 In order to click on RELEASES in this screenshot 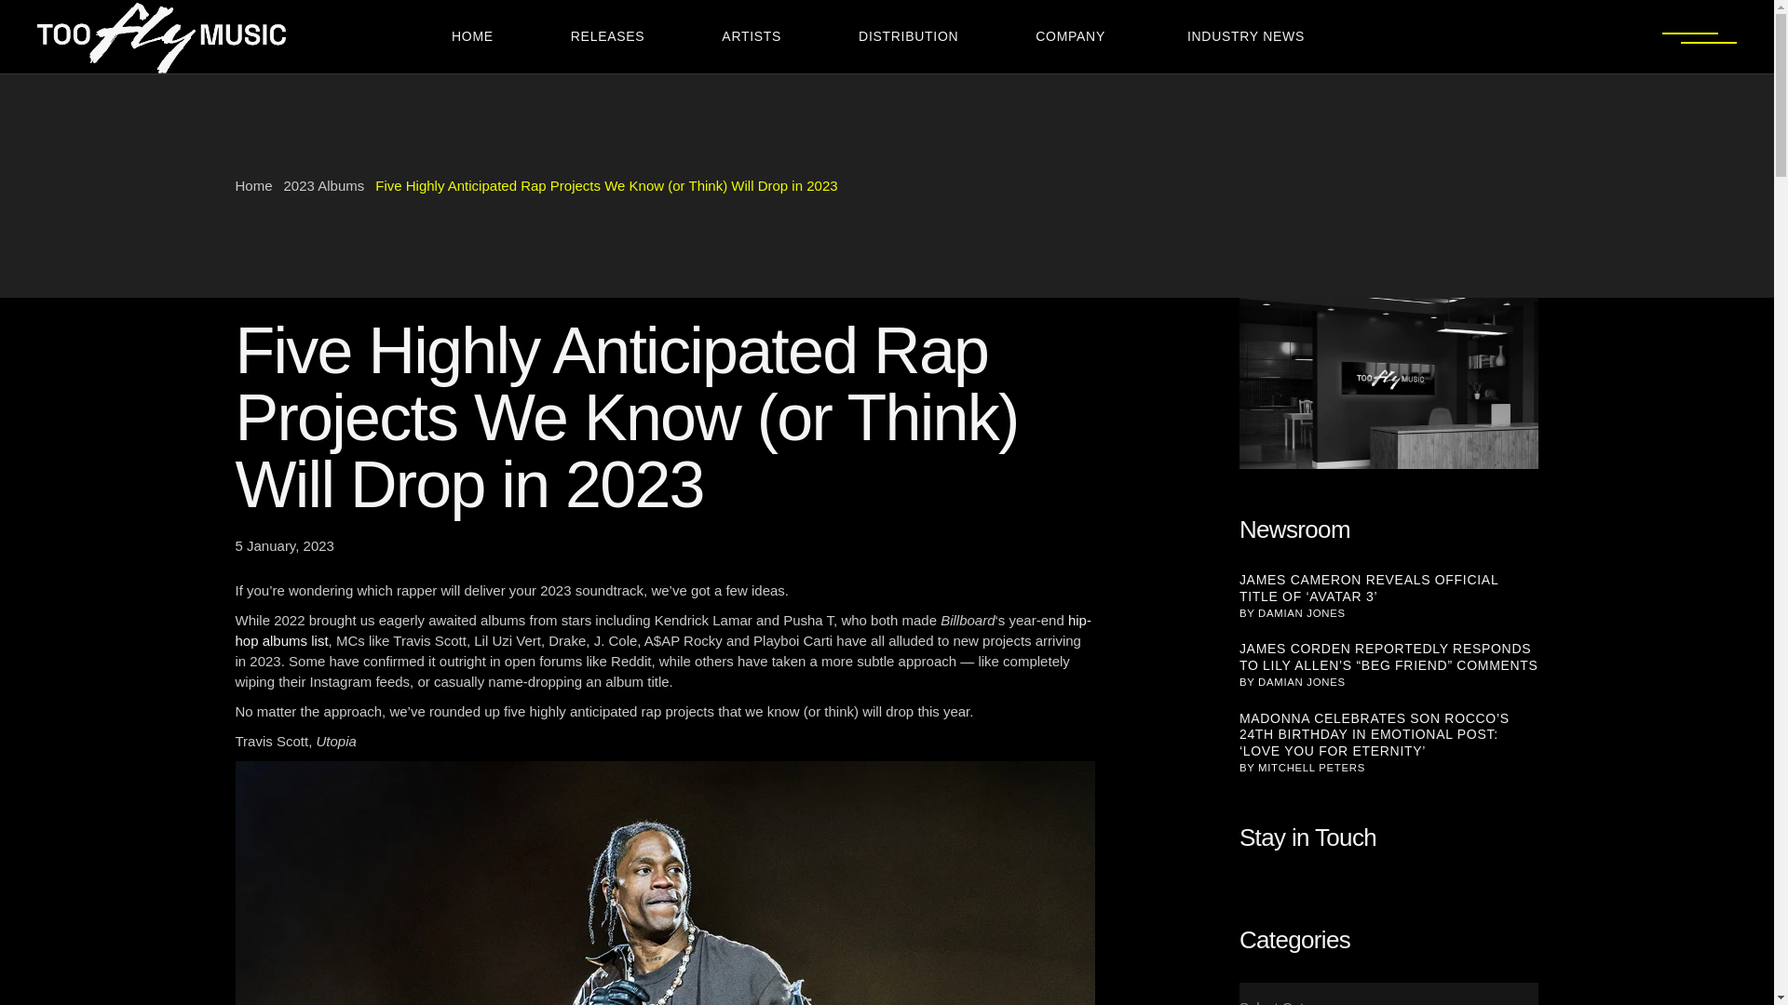, I will do `click(616, 36)`.